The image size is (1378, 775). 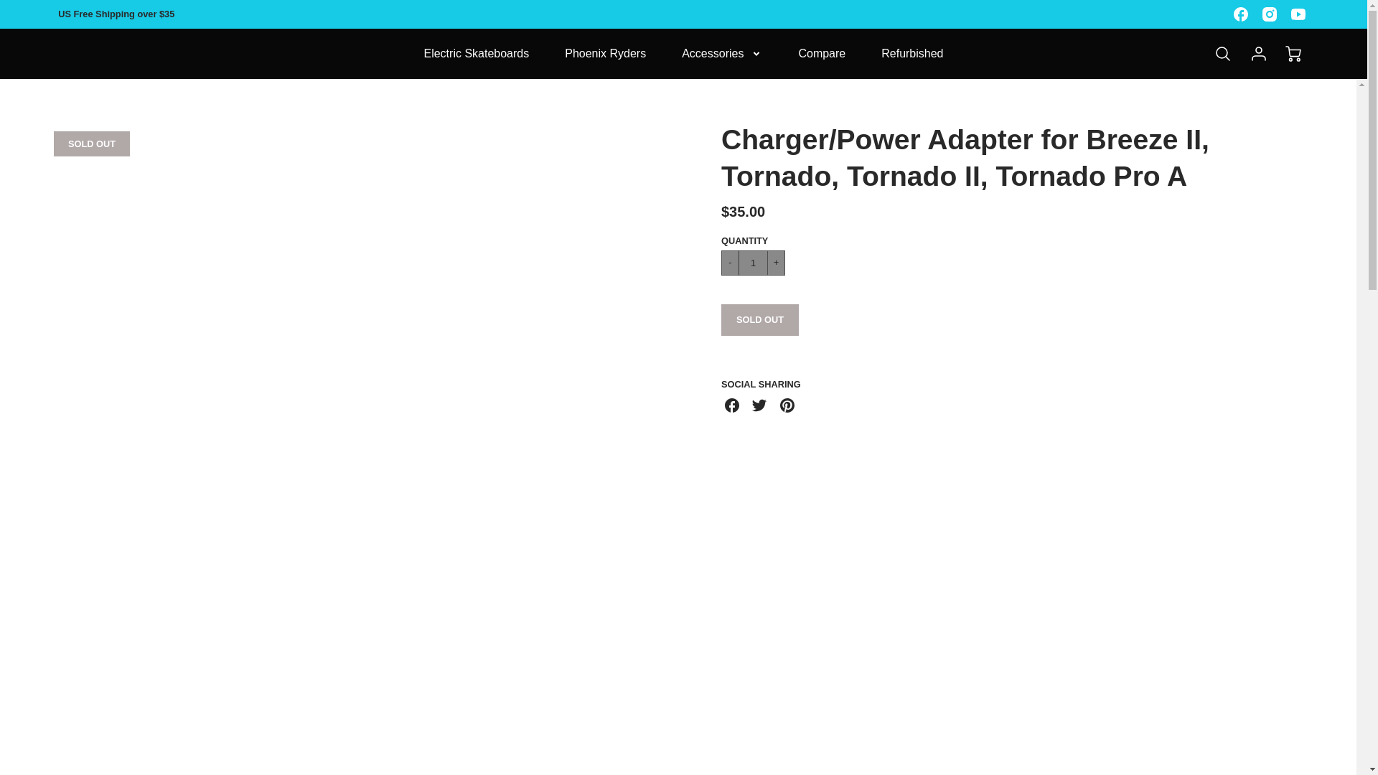 I want to click on Compare, so click(x=821, y=54).